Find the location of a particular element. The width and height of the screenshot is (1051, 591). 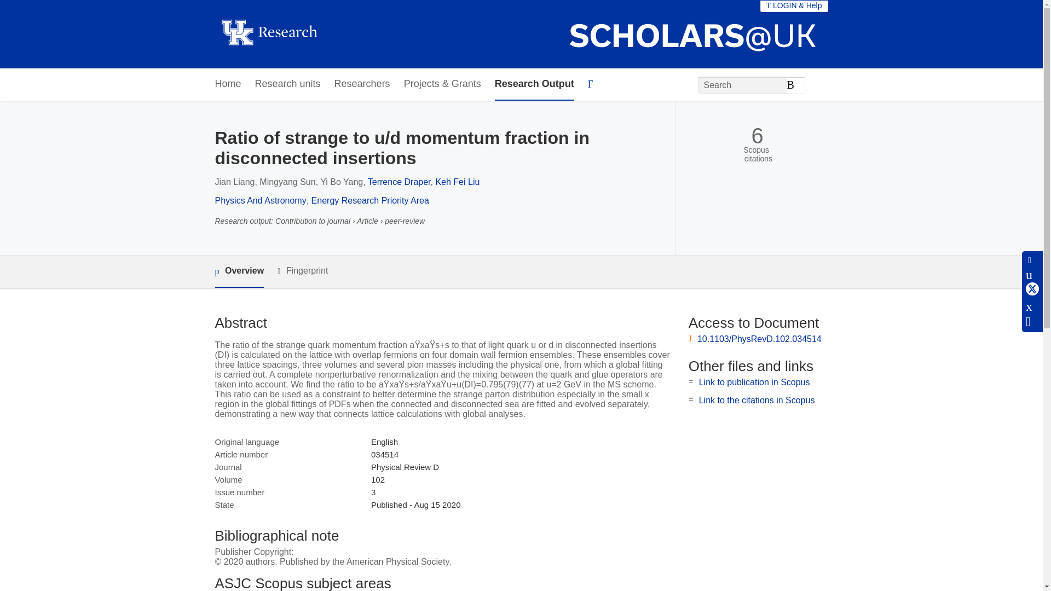

Link to publication in Scopus is located at coordinates (754, 382).